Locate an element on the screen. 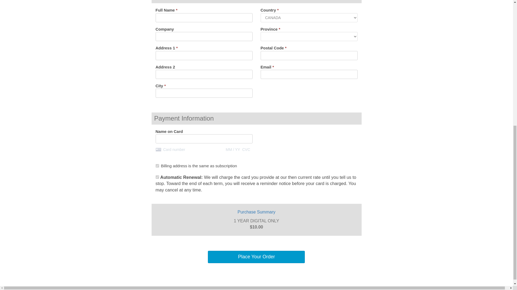 Image resolution: width=517 pixels, height=290 pixels. on is located at coordinates (157, 177).